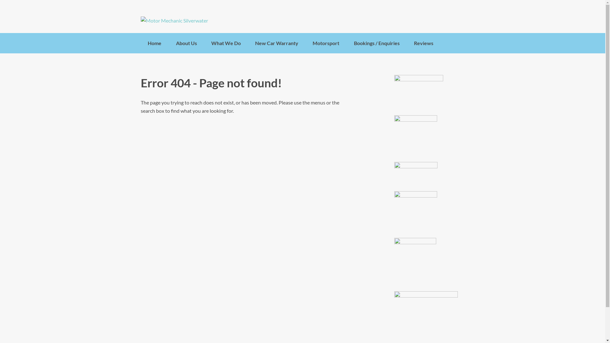 Image resolution: width=610 pixels, height=343 pixels. Describe the element at coordinates (377, 43) in the screenshot. I see `Bookings / Enquiries` at that location.